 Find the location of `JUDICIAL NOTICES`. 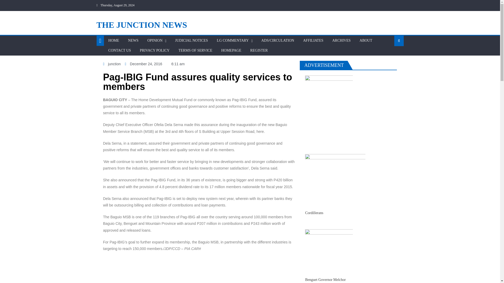

JUDICIAL NOTICES is located at coordinates (191, 40).